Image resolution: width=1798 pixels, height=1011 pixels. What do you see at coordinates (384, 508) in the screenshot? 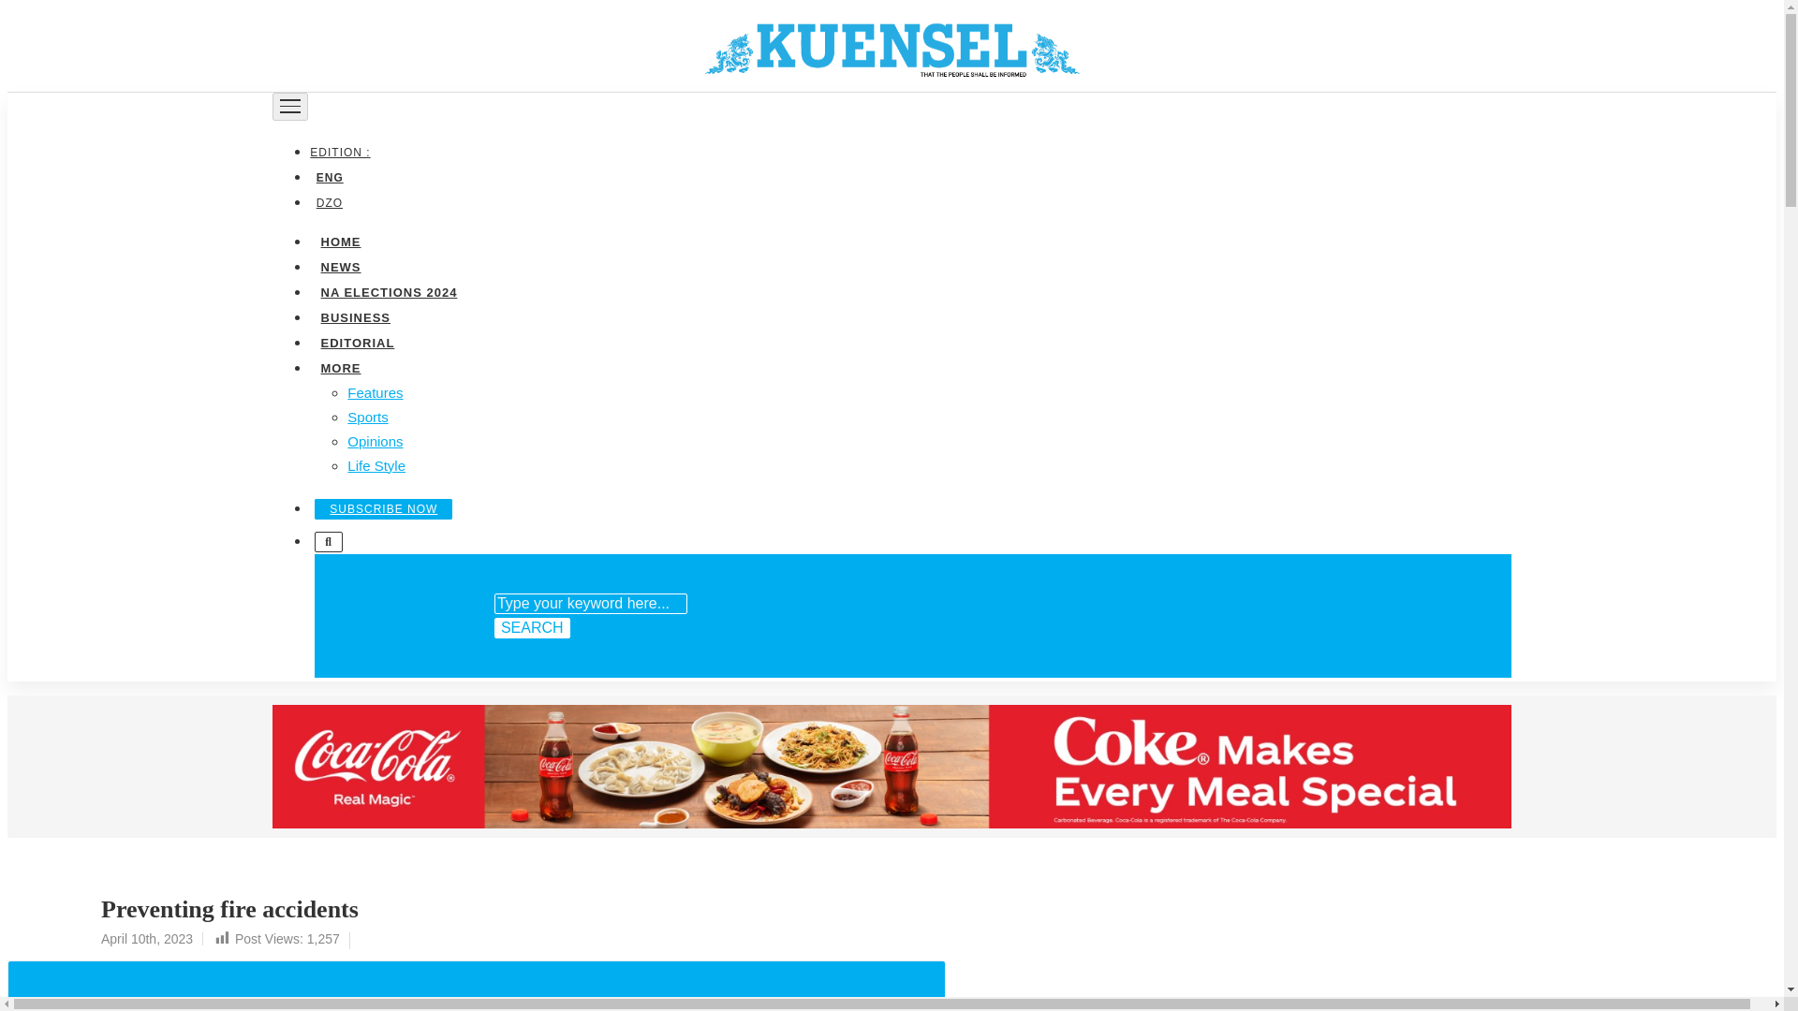
I see `SUBSCRIBE NOW` at bounding box center [384, 508].